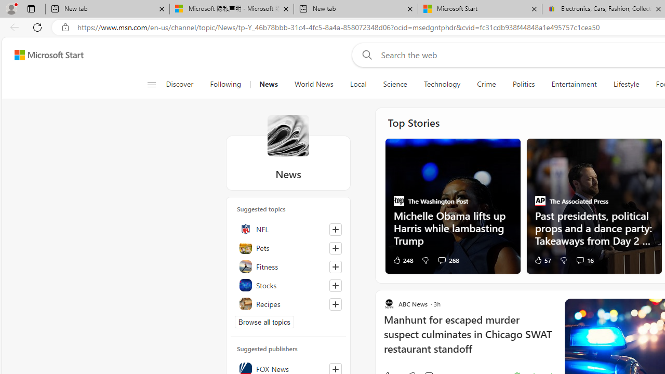 This screenshot has width=665, height=374. What do you see at coordinates (264, 322) in the screenshot?
I see `Browse all topics` at bounding box center [264, 322].